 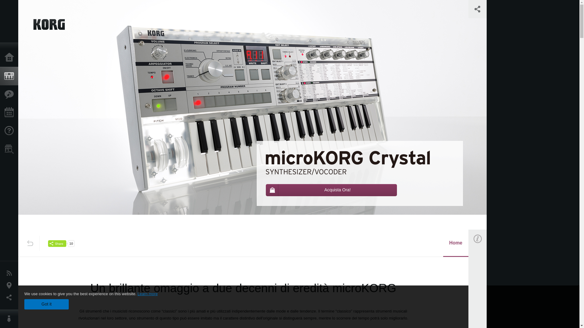 I want to click on A proposito di Korg, so click(x=10, y=319).